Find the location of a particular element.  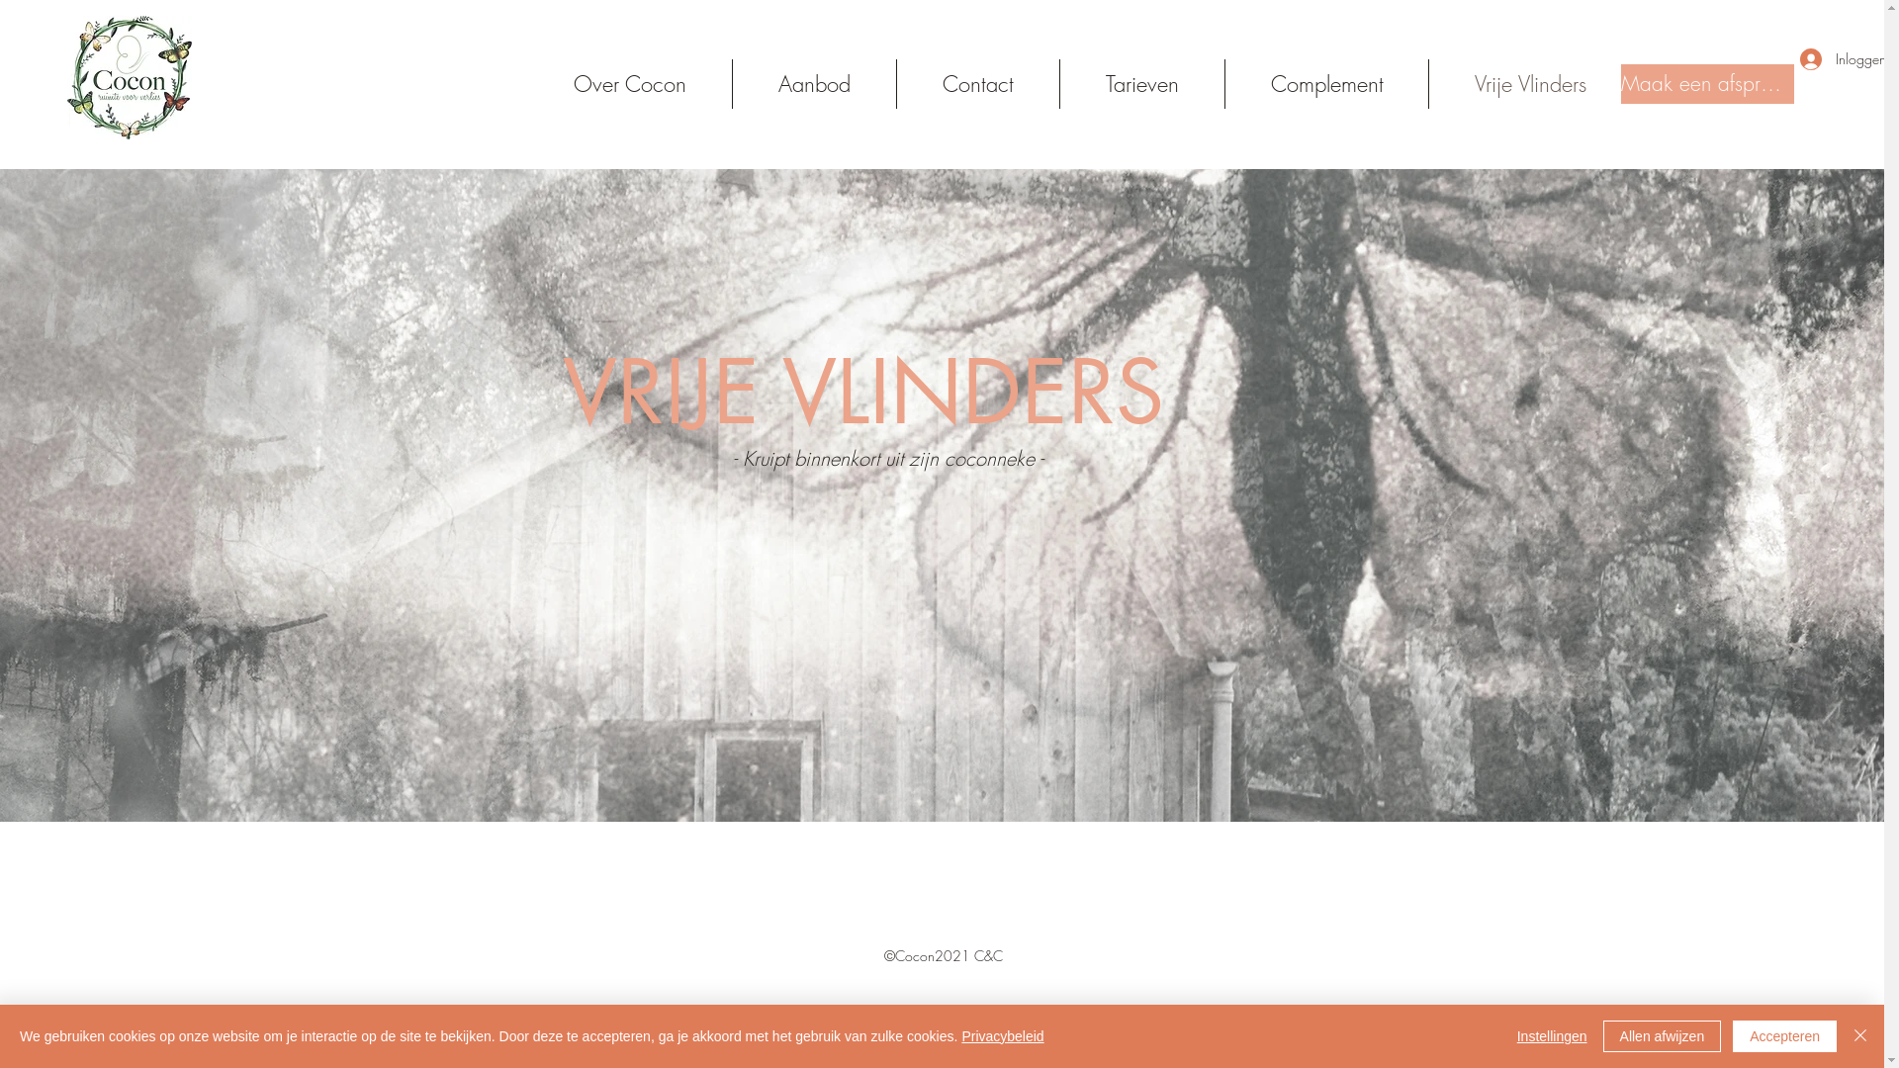

Maak een afspraak is located at coordinates (1707, 84).